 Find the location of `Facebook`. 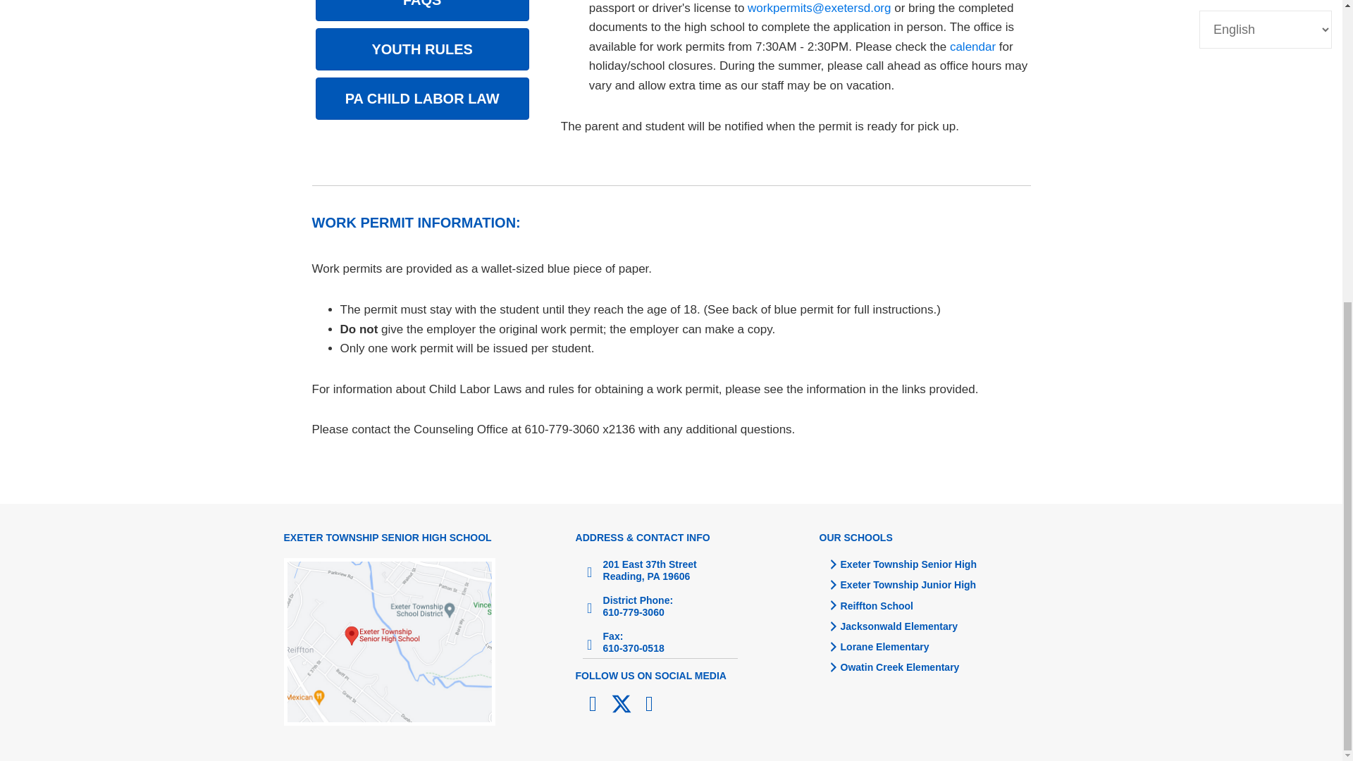

Facebook is located at coordinates (593, 703).